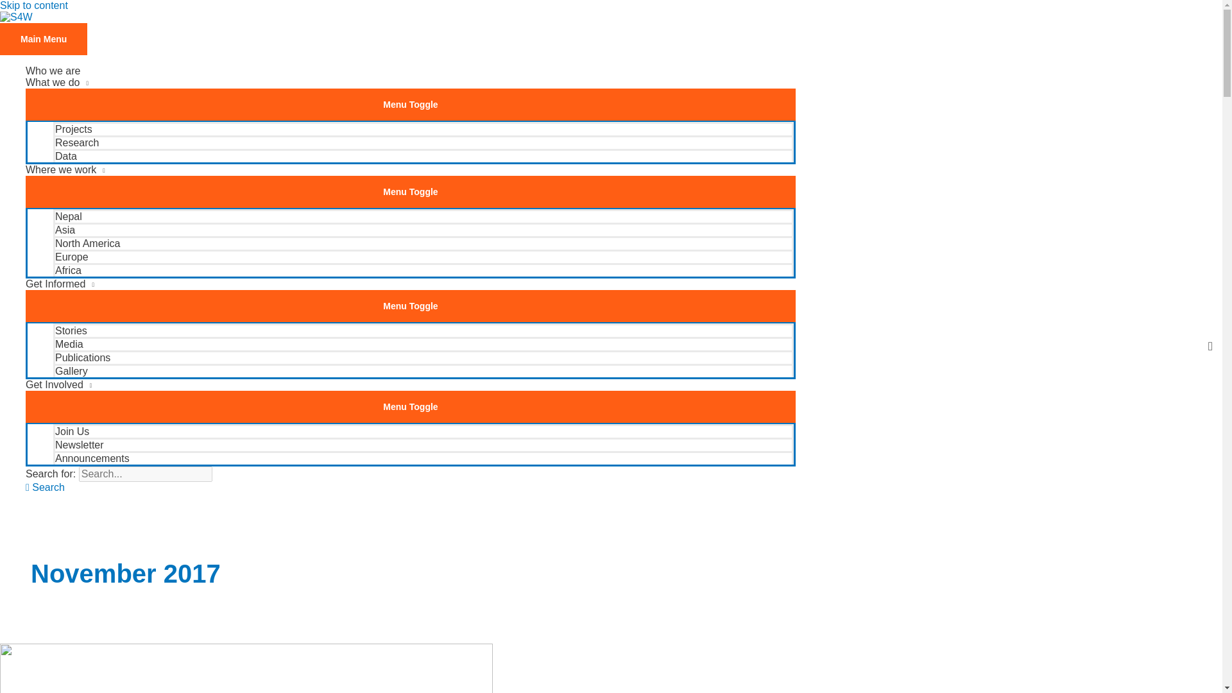  Describe the element at coordinates (423, 430) in the screenshot. I see `Join Us` at that location.